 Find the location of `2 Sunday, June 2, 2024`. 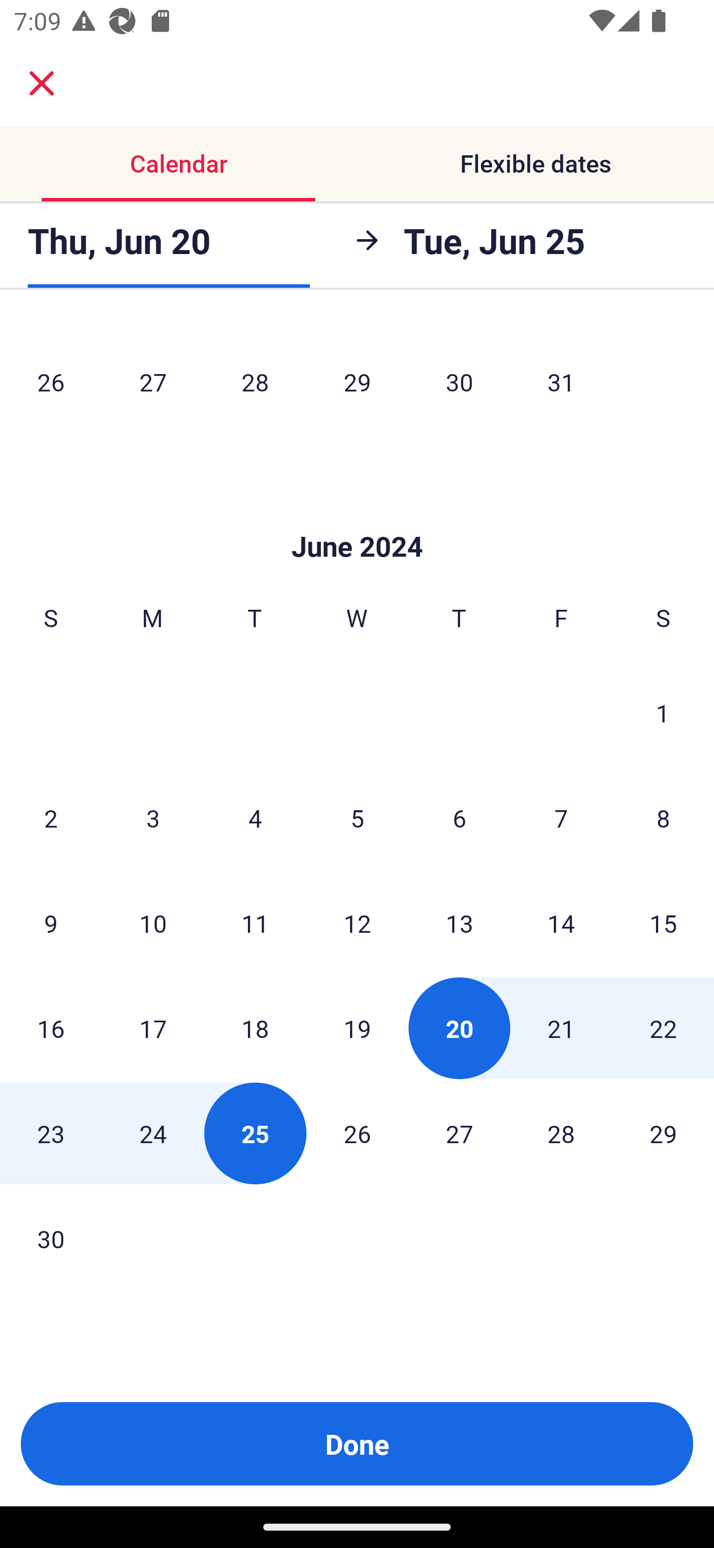

2 Sunday, June 2, 2024 is located at coordinates (51, 818).